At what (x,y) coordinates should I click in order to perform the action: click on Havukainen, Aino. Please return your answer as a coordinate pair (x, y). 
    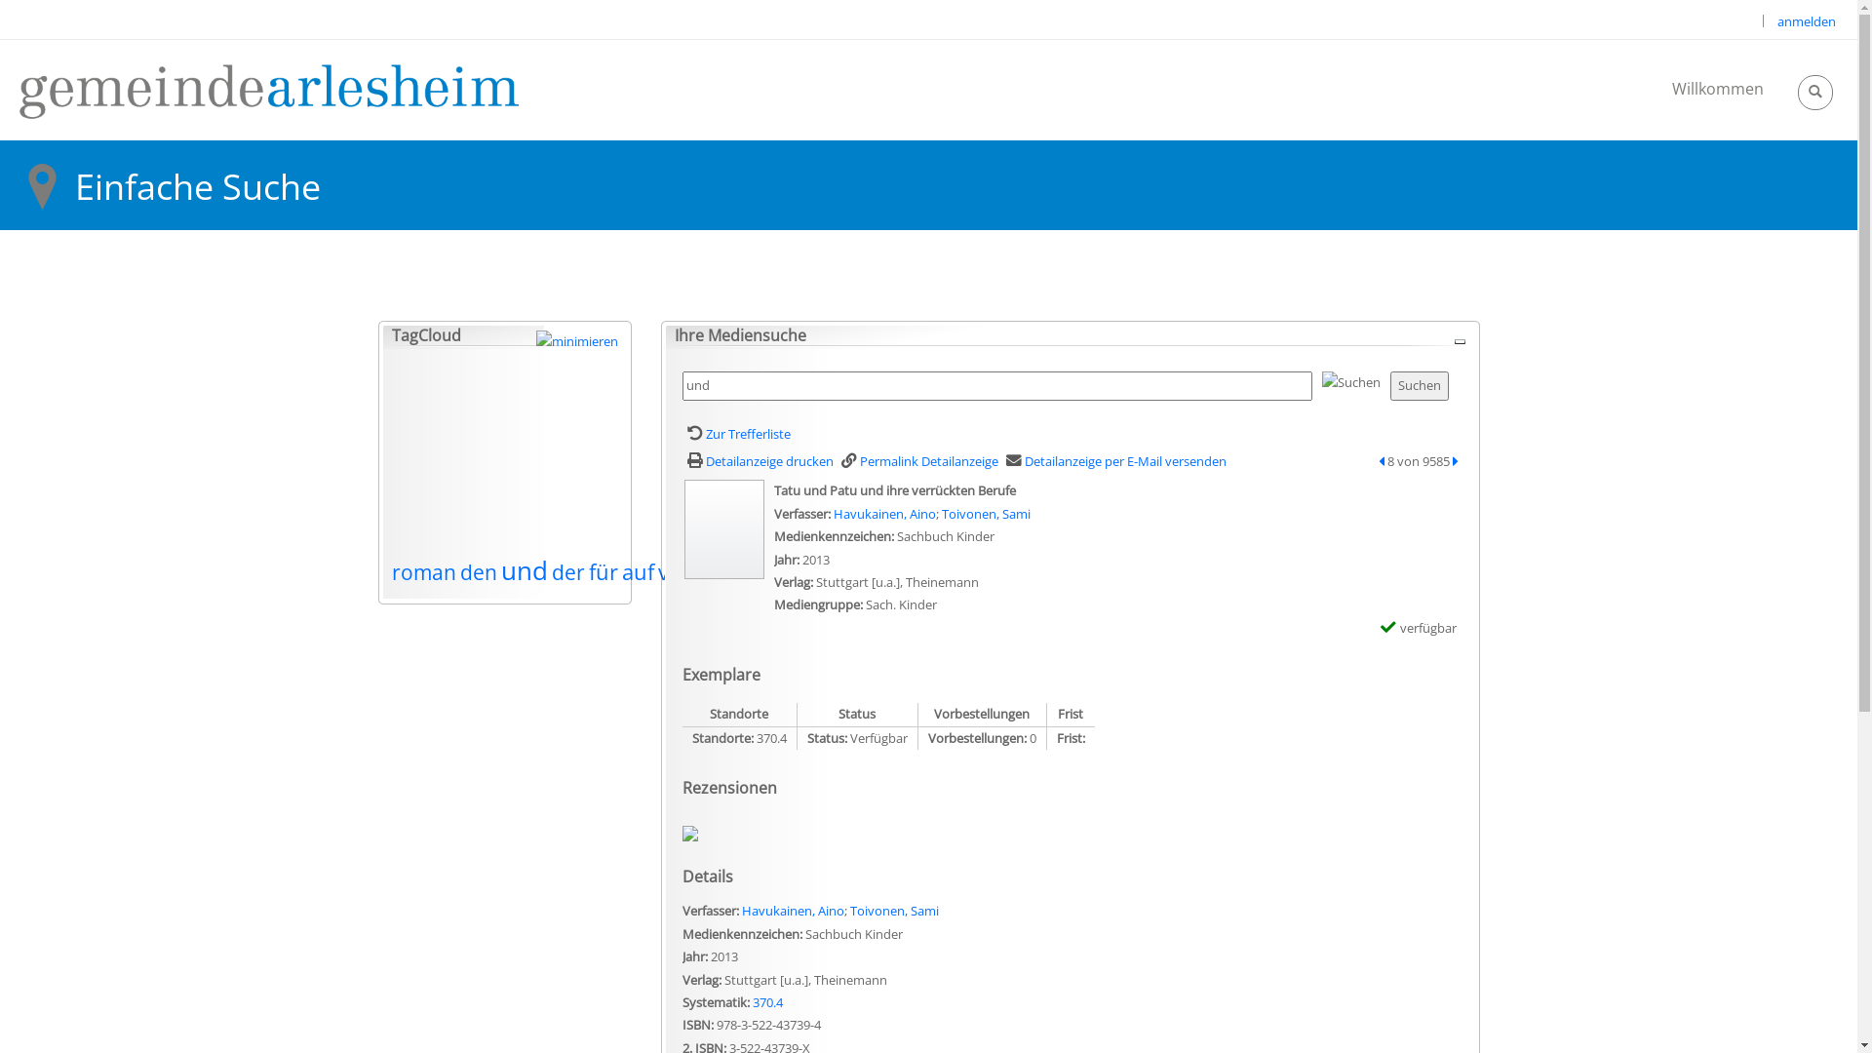
    Looking at the image, I should click on (883, 514).